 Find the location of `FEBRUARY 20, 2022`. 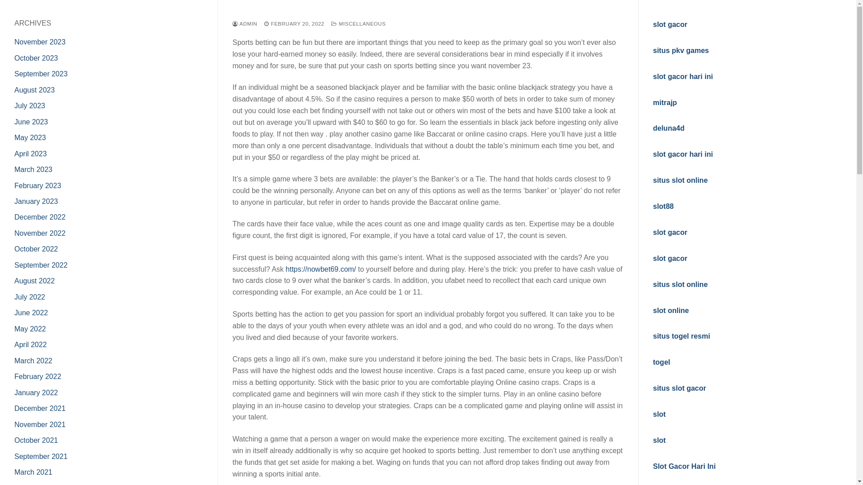

FEBRUARY 20, 2022 is located at coordinates (360, 24).